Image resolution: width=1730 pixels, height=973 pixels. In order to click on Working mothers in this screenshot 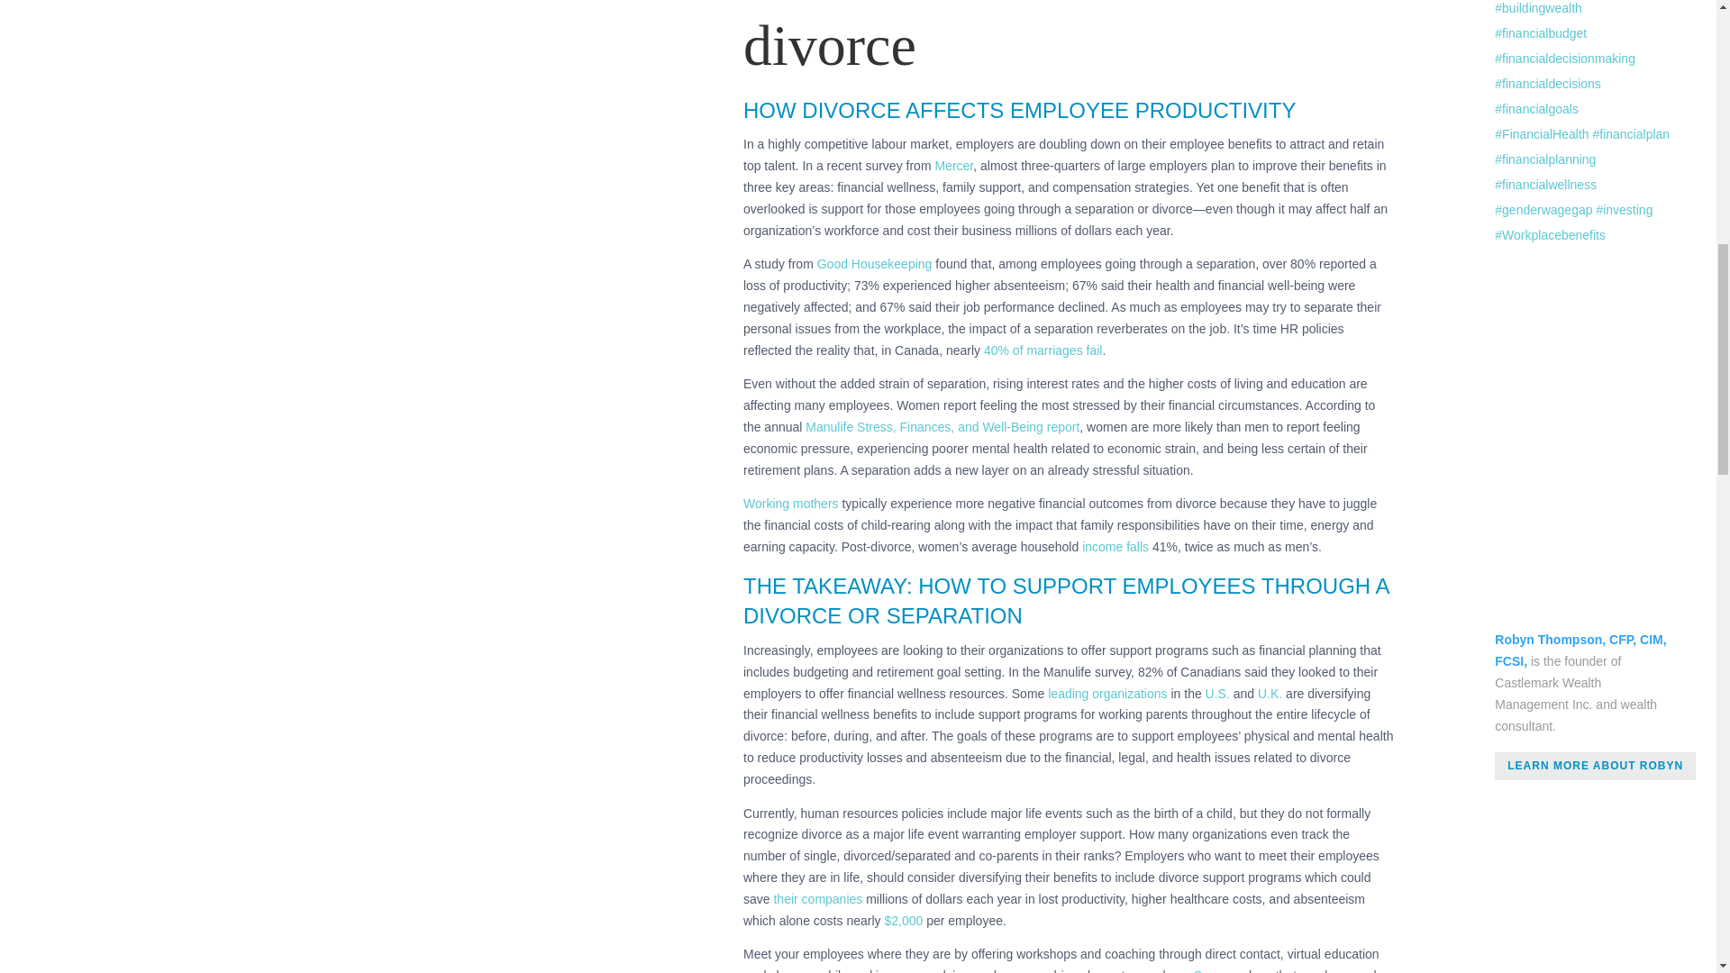, I will do `click(791, 503)`.